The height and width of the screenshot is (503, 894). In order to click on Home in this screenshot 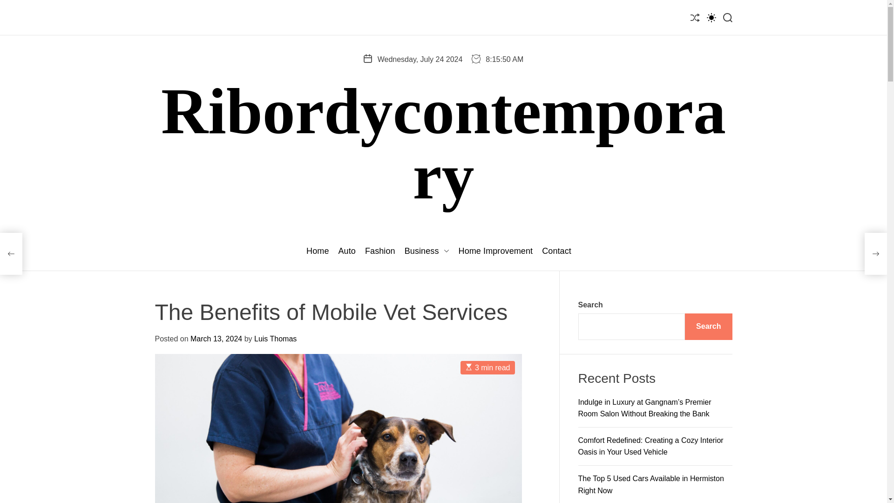, I will do `click(318, 251)`.